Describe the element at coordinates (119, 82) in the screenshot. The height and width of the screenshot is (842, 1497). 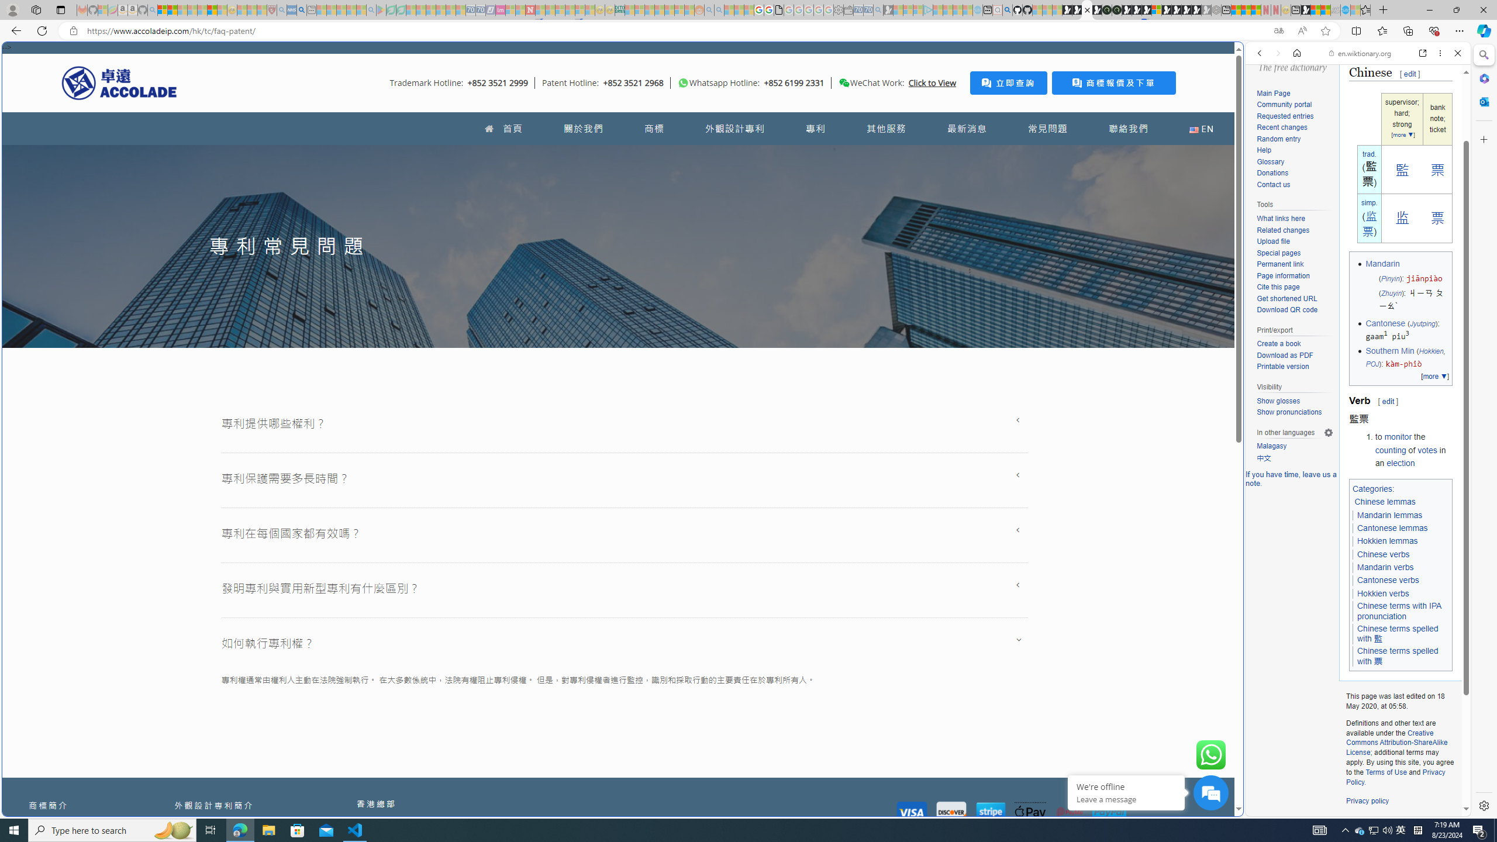
I see `Accolade IP HK Logo` at that location.